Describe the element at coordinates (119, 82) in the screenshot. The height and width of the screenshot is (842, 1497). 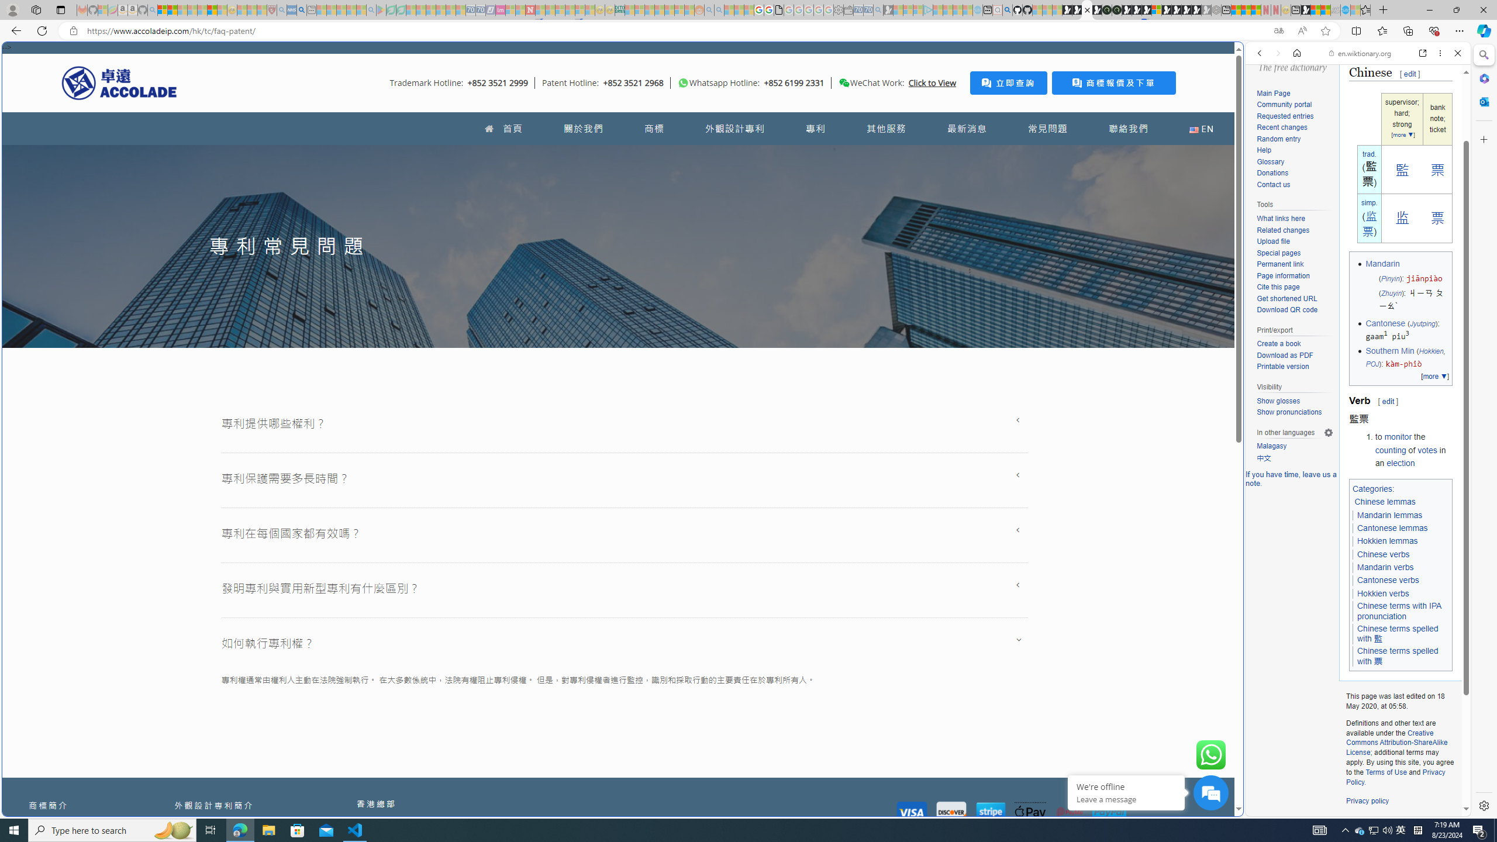
I see `Accolade IP HK Logo` at that location.